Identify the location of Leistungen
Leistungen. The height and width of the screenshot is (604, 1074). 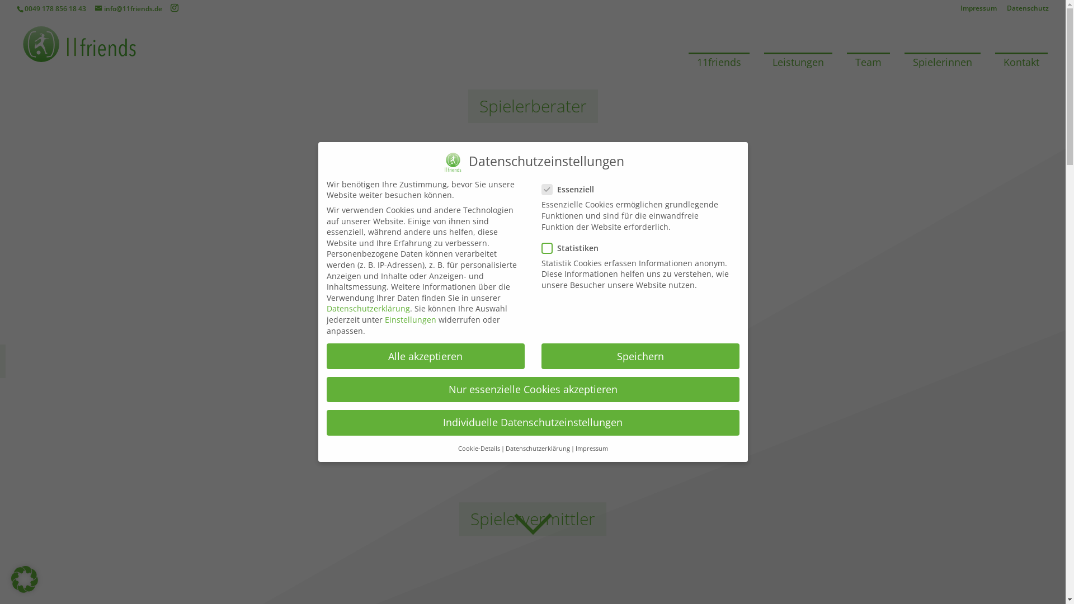
(798, 62).